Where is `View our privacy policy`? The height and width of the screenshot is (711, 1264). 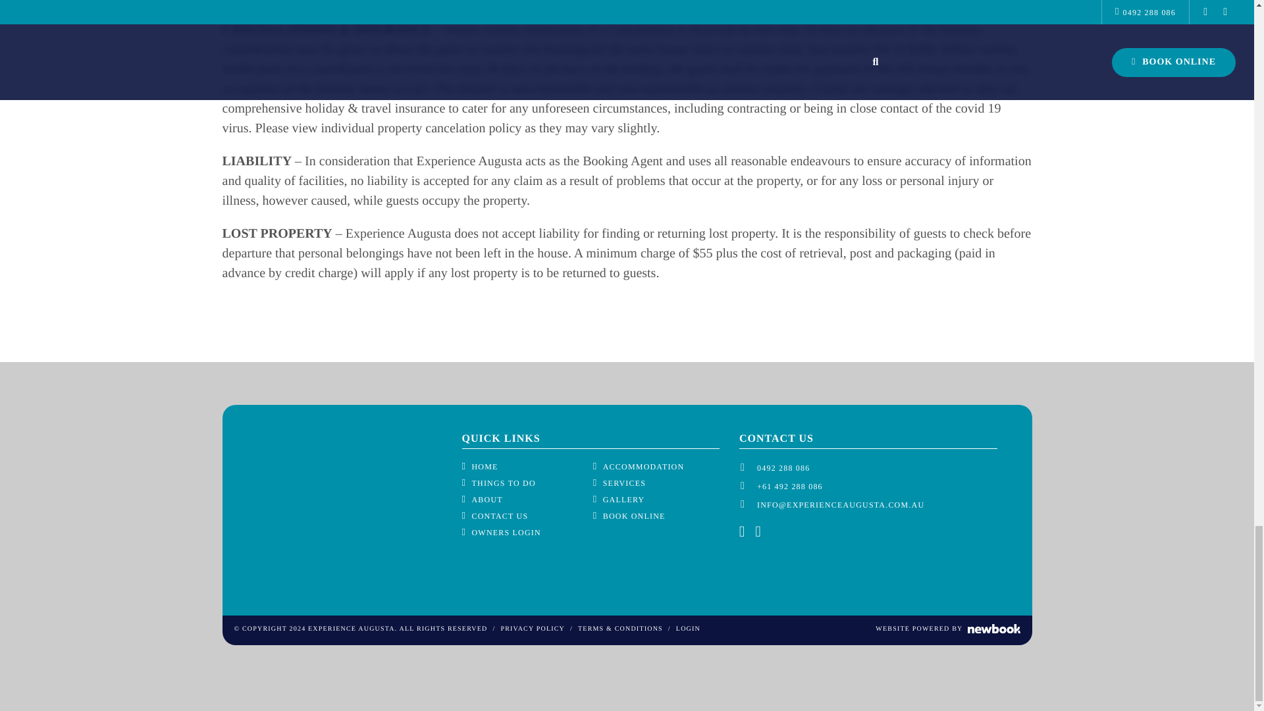
View our privacy policy is located at coordinates (533, 629).